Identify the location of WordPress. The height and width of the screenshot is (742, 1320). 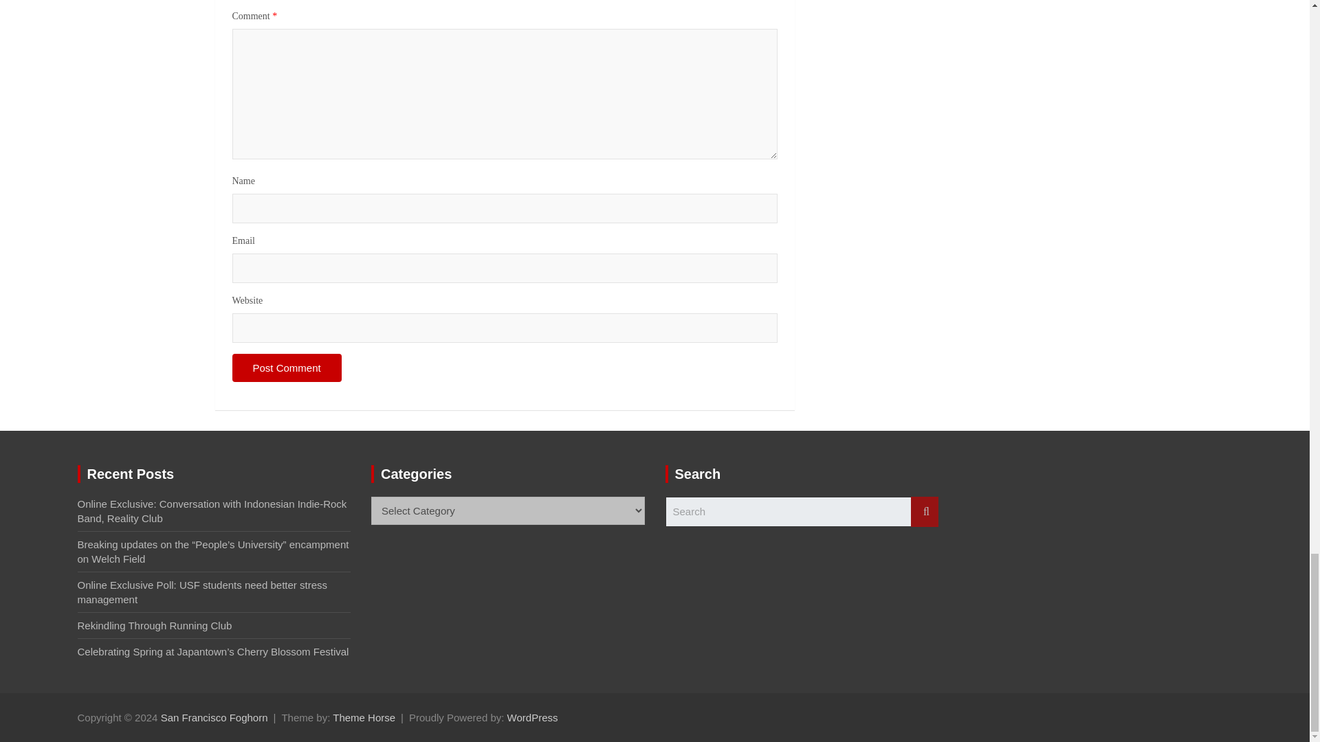
(532, 717).